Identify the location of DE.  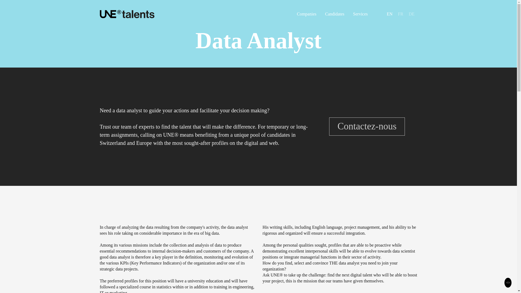
(411, 14).